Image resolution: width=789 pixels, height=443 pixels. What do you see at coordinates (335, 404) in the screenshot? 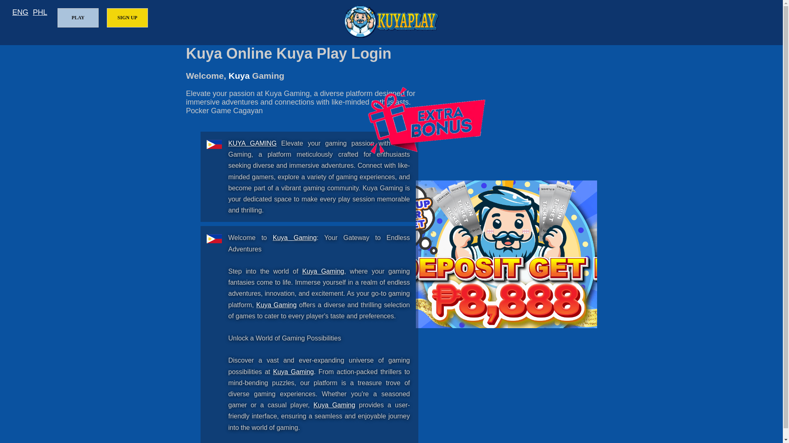
I see `Kuya Gaming - Kuya Gaming` at bounding box center [335, 404].